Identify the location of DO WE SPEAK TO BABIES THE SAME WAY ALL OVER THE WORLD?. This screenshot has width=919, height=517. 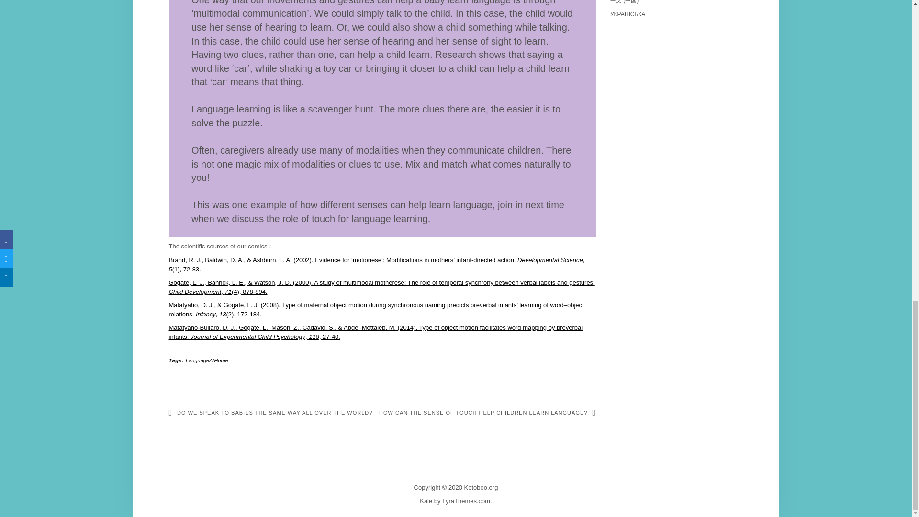
(270, 413).